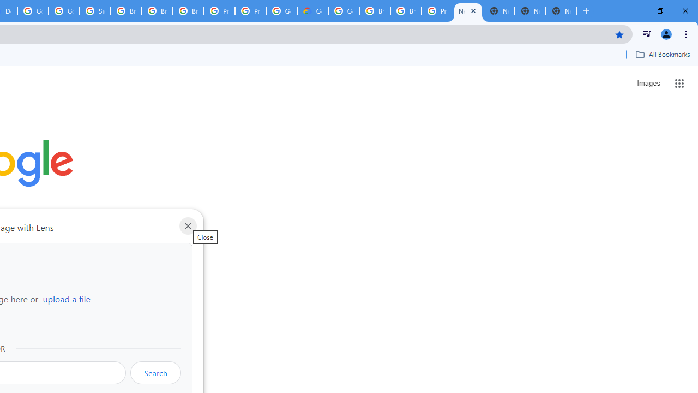  What do you see at coordinates (679, 83) in the screenshot?
I see `Google apps` at bounding box center [679, 83].